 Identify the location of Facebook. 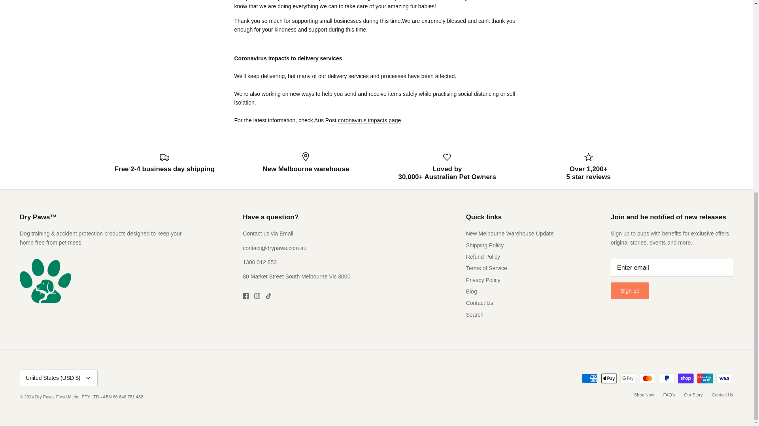
(246, 296).